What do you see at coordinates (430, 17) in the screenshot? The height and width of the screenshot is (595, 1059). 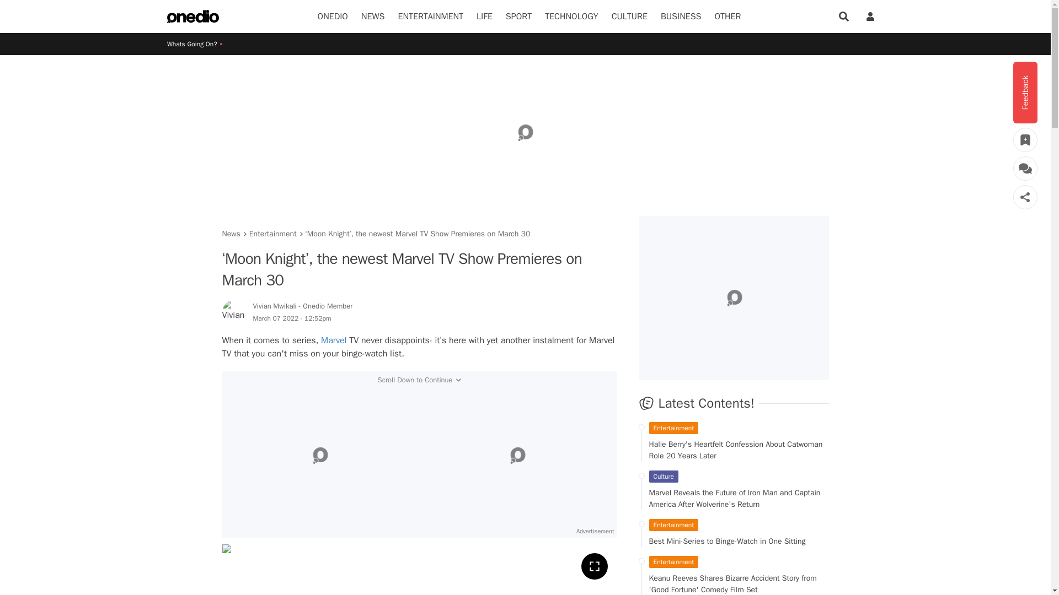 I see `ENTERTAINMENT` at bounding box center [430, 17].